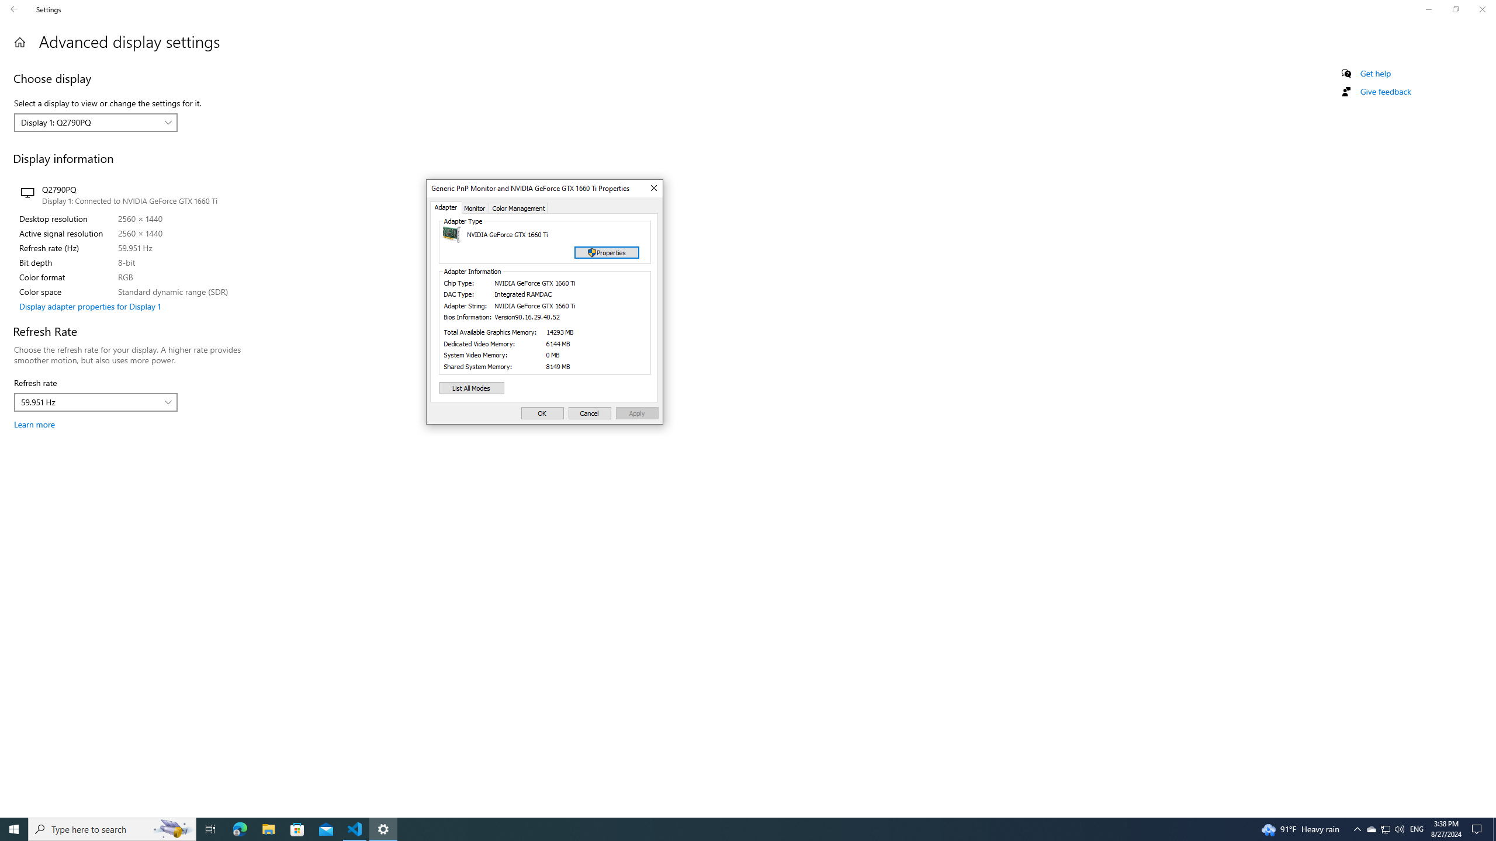 This screenshot has width=1496, height=841. What do you see at coordinates (1494, 829) in the screenshot?
I see `Microsoft Edge` at bounding box center [1494, 829].